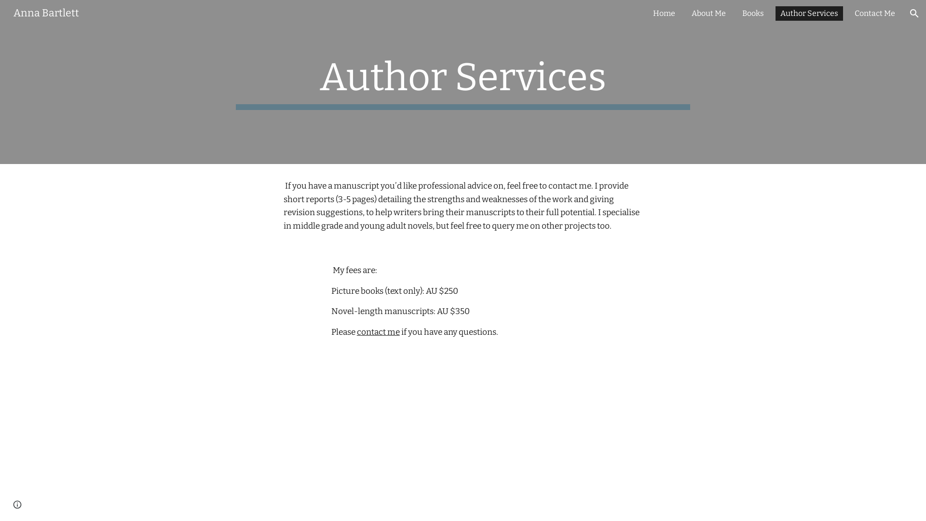 The width and height of the screenshot is (926, 521). Describe the element at coordinates (664, 14) in the screenshot. I see `Home` at that location.